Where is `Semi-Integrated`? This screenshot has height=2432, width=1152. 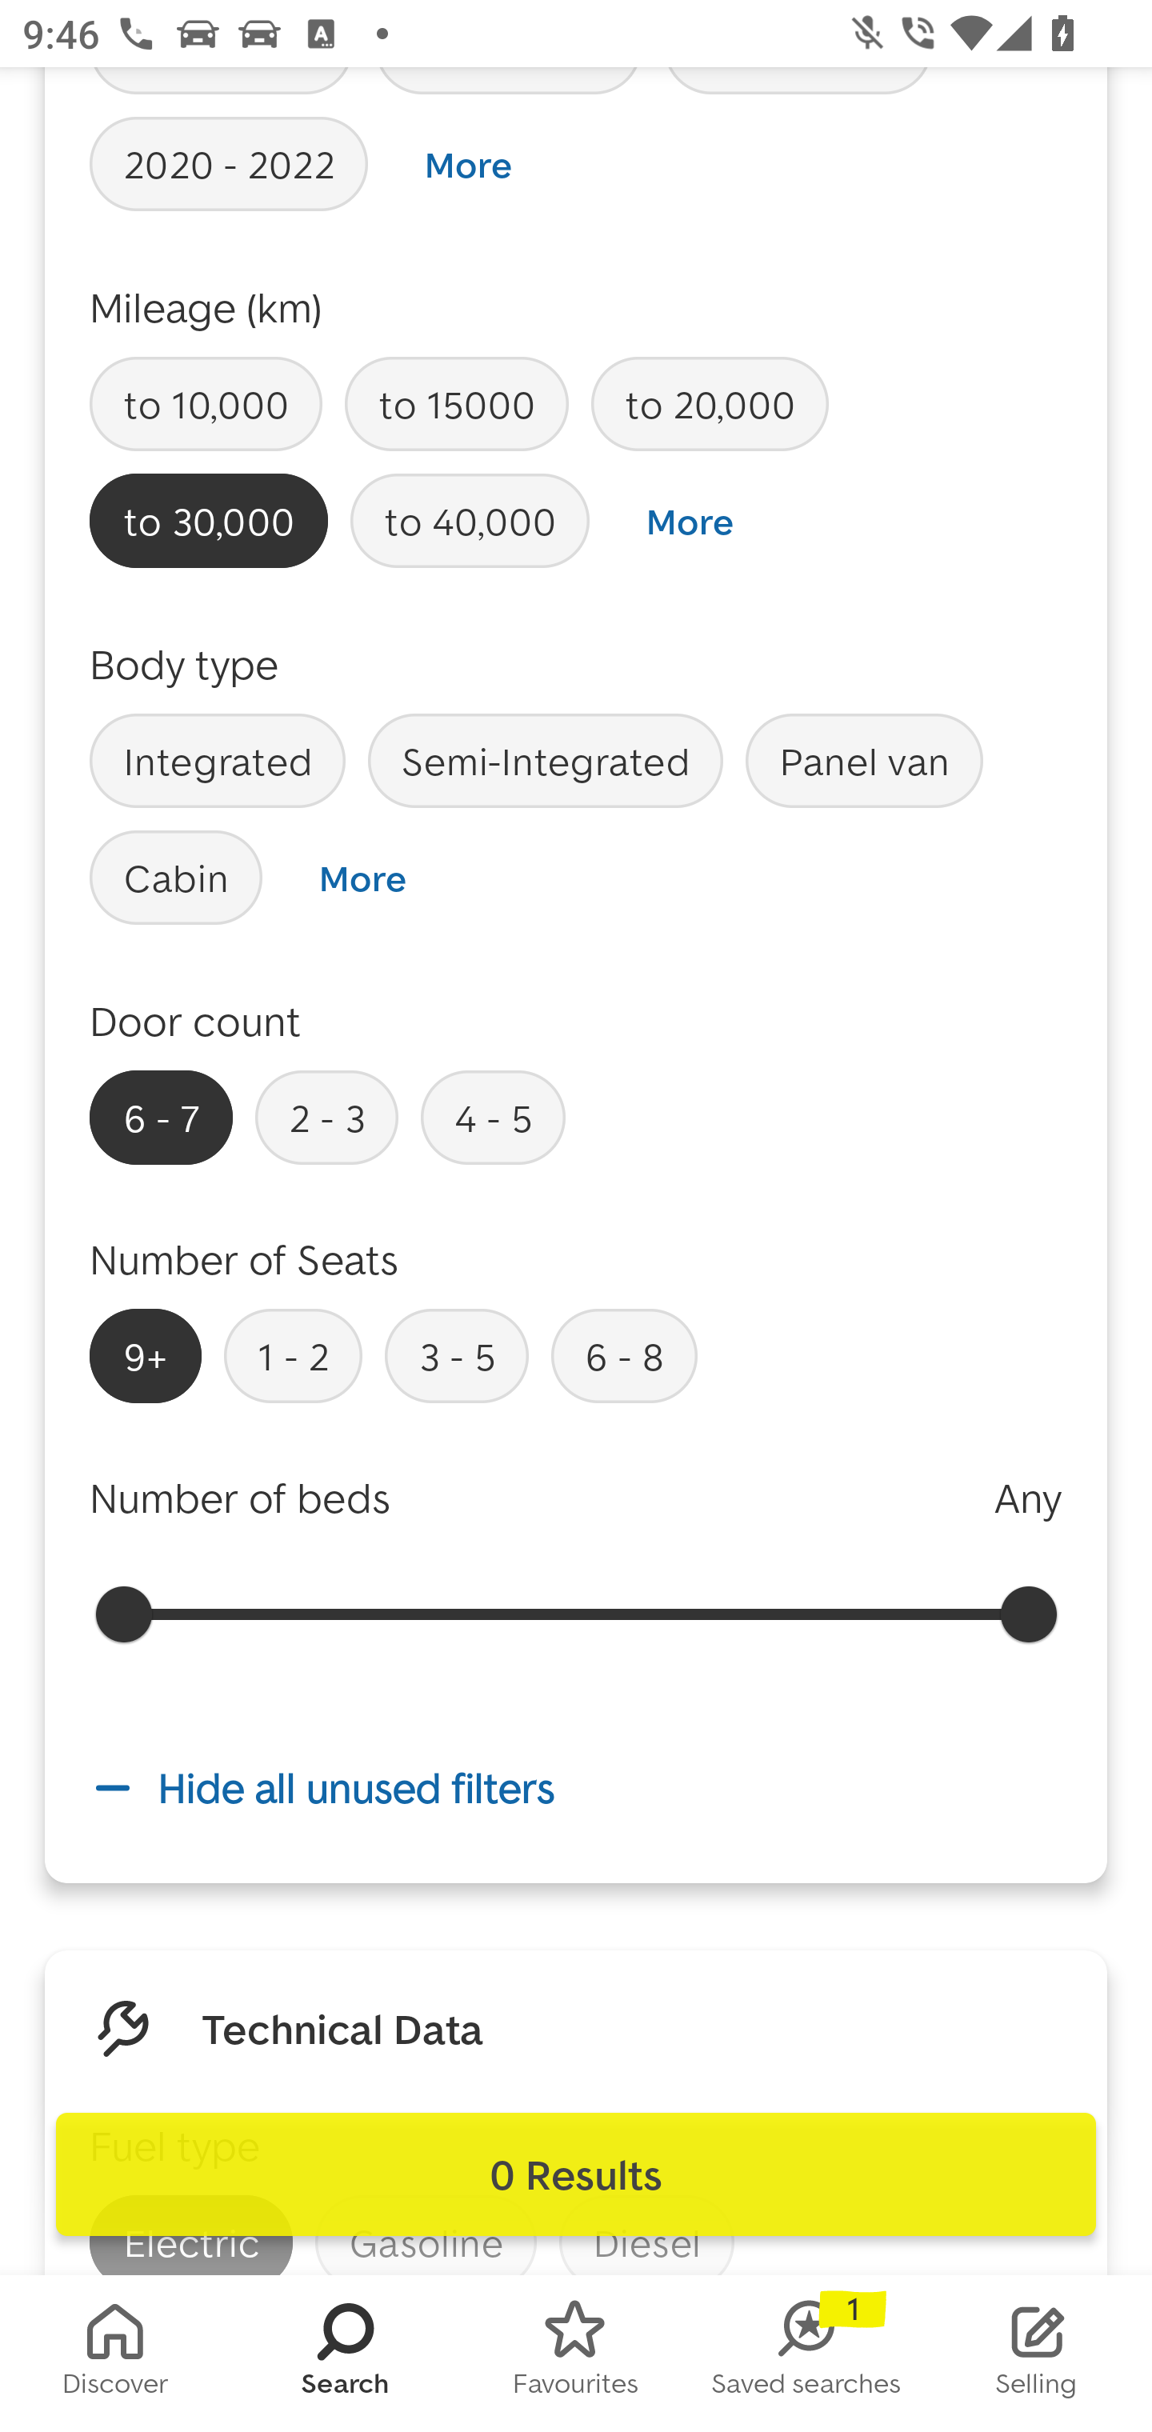 Semi-Integrated is located at coordinates (546, 760).